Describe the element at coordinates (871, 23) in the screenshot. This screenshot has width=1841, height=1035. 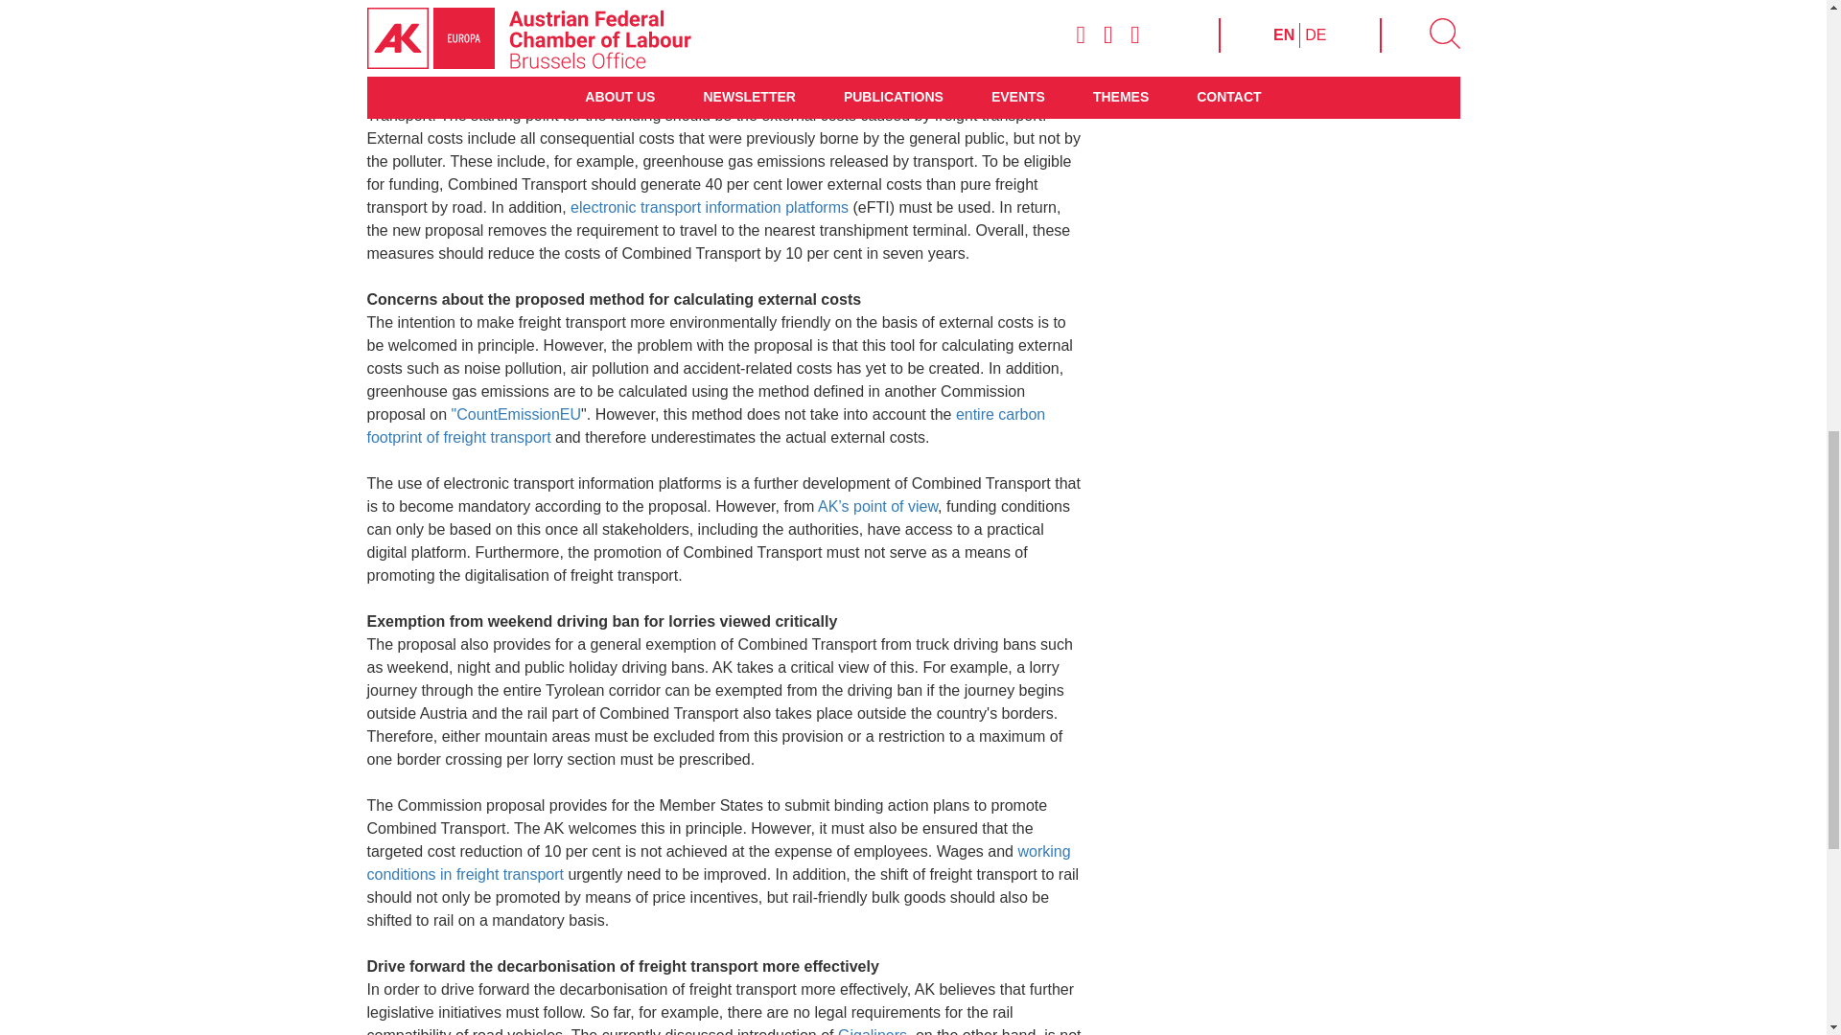
I see `Greening Freight Package` at that location.